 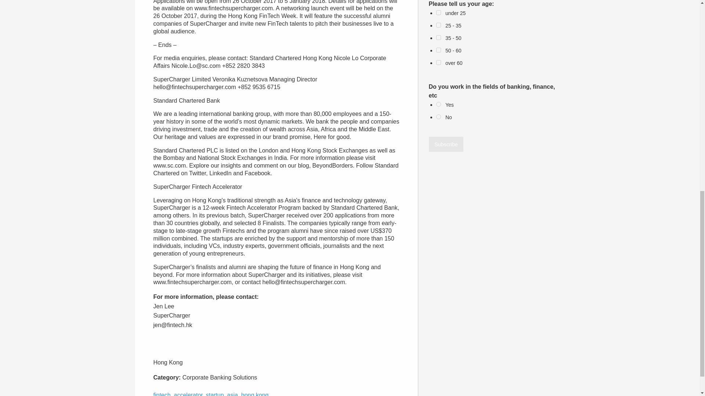 What do you see at coordinates (438, 25) in the screenshot?
I see `1024` at bounding box center [438, 25].